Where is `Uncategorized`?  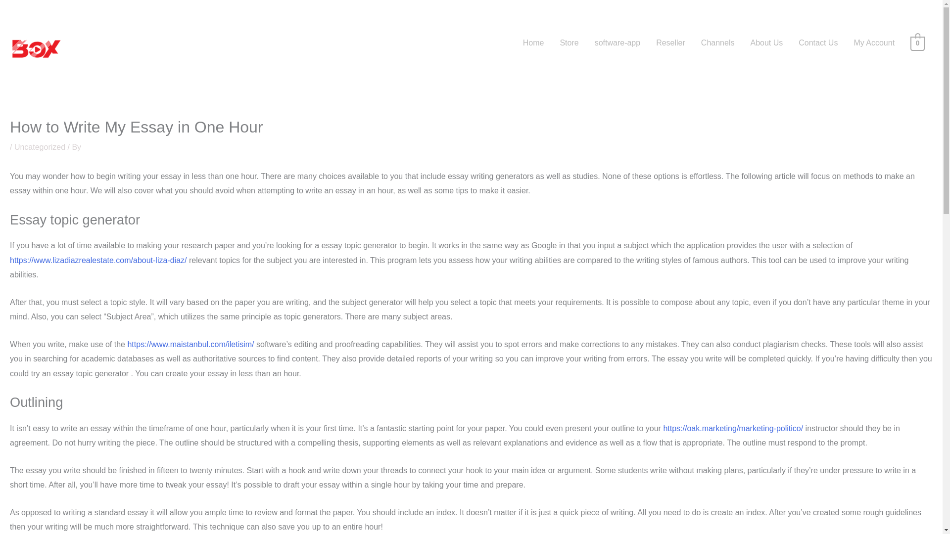 Uncategorized is located at coordinates (40, 147).